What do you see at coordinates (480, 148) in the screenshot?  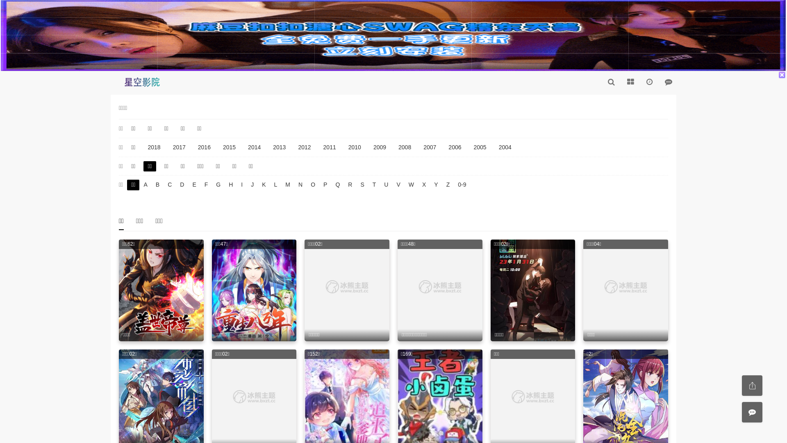 I see `2005` at bounding box center [480, 148].